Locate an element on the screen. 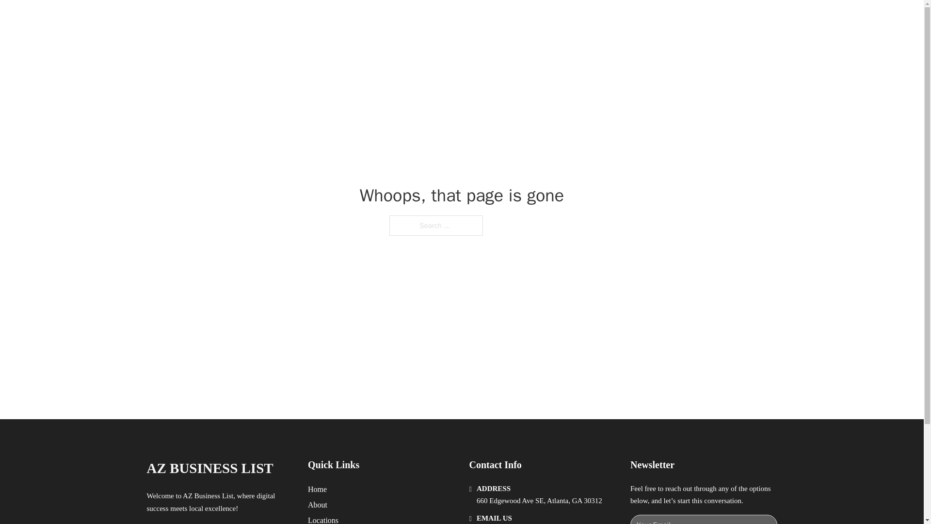  Home is located at coordinates (317, 489).